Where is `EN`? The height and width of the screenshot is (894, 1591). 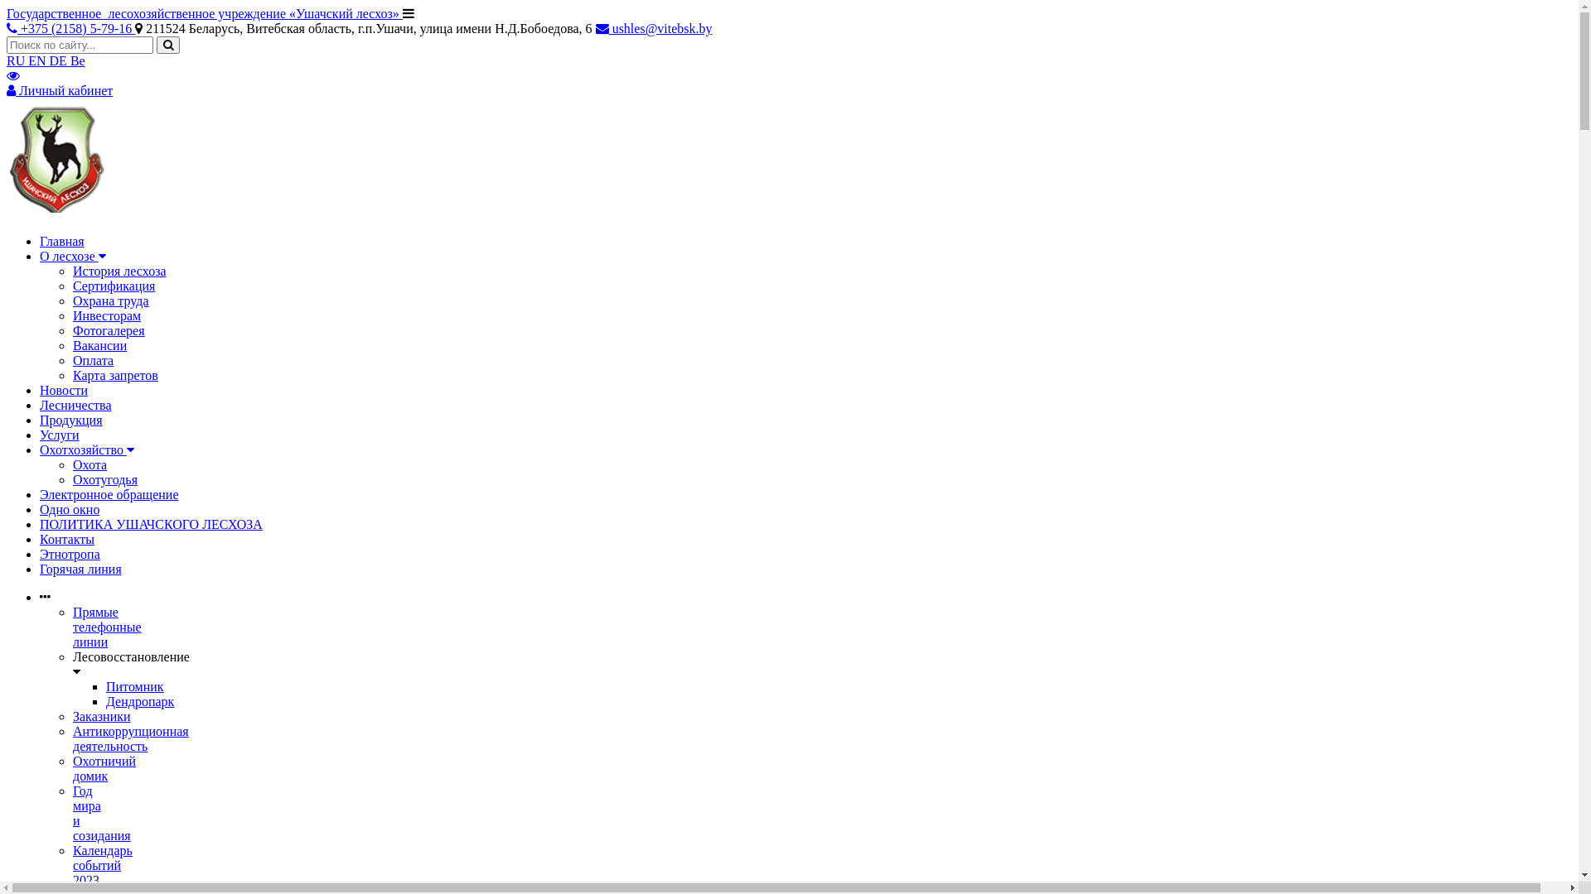
EN is located at coordinates (38, 61).